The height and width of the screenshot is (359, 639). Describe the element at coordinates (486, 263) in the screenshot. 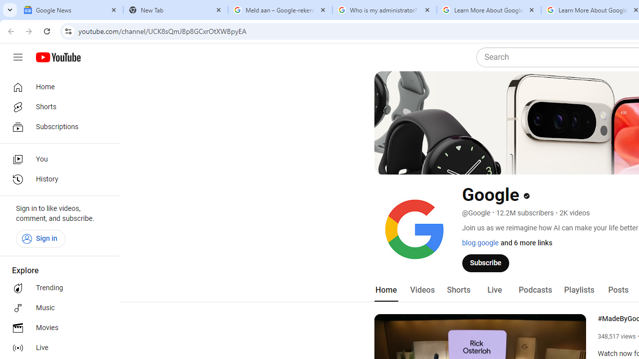

I see `Subscribe` at that location.